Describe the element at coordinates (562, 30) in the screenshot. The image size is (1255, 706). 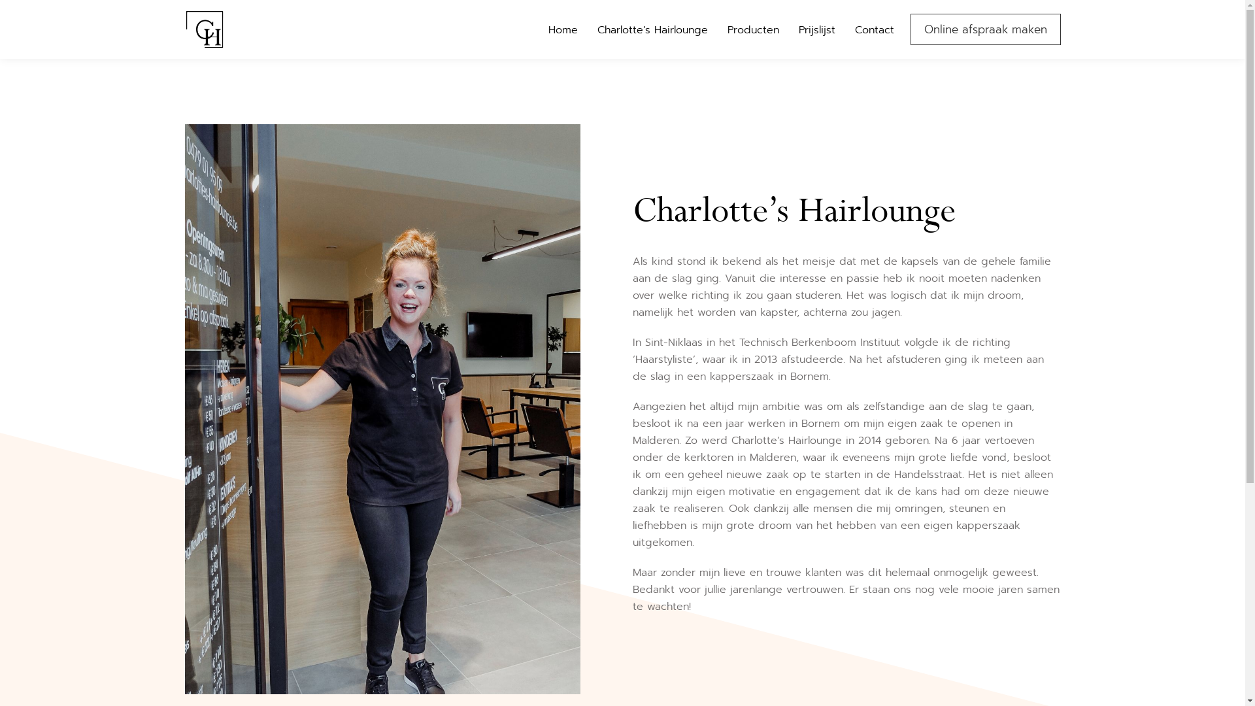
I see `Home` at that location.